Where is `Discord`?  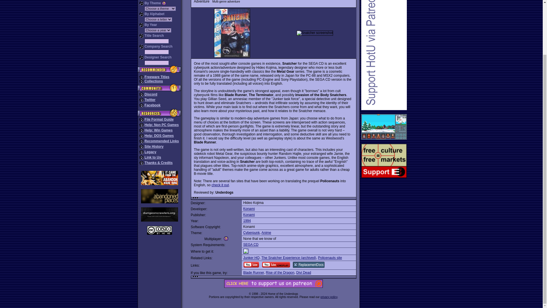
Discord is located at coordinates (151, 94).